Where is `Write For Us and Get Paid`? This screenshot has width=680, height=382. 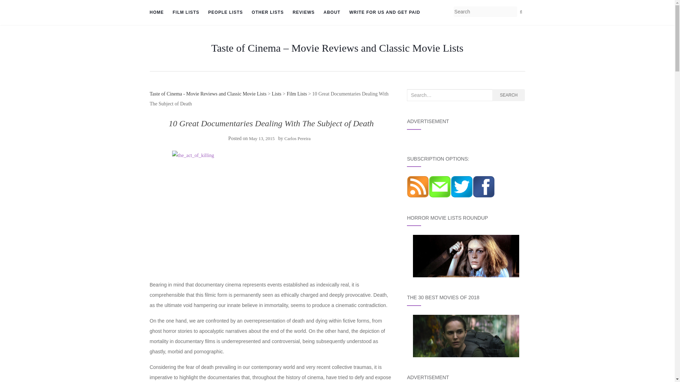
Write For Us and Get Paid is located at coordinates (385, 13).